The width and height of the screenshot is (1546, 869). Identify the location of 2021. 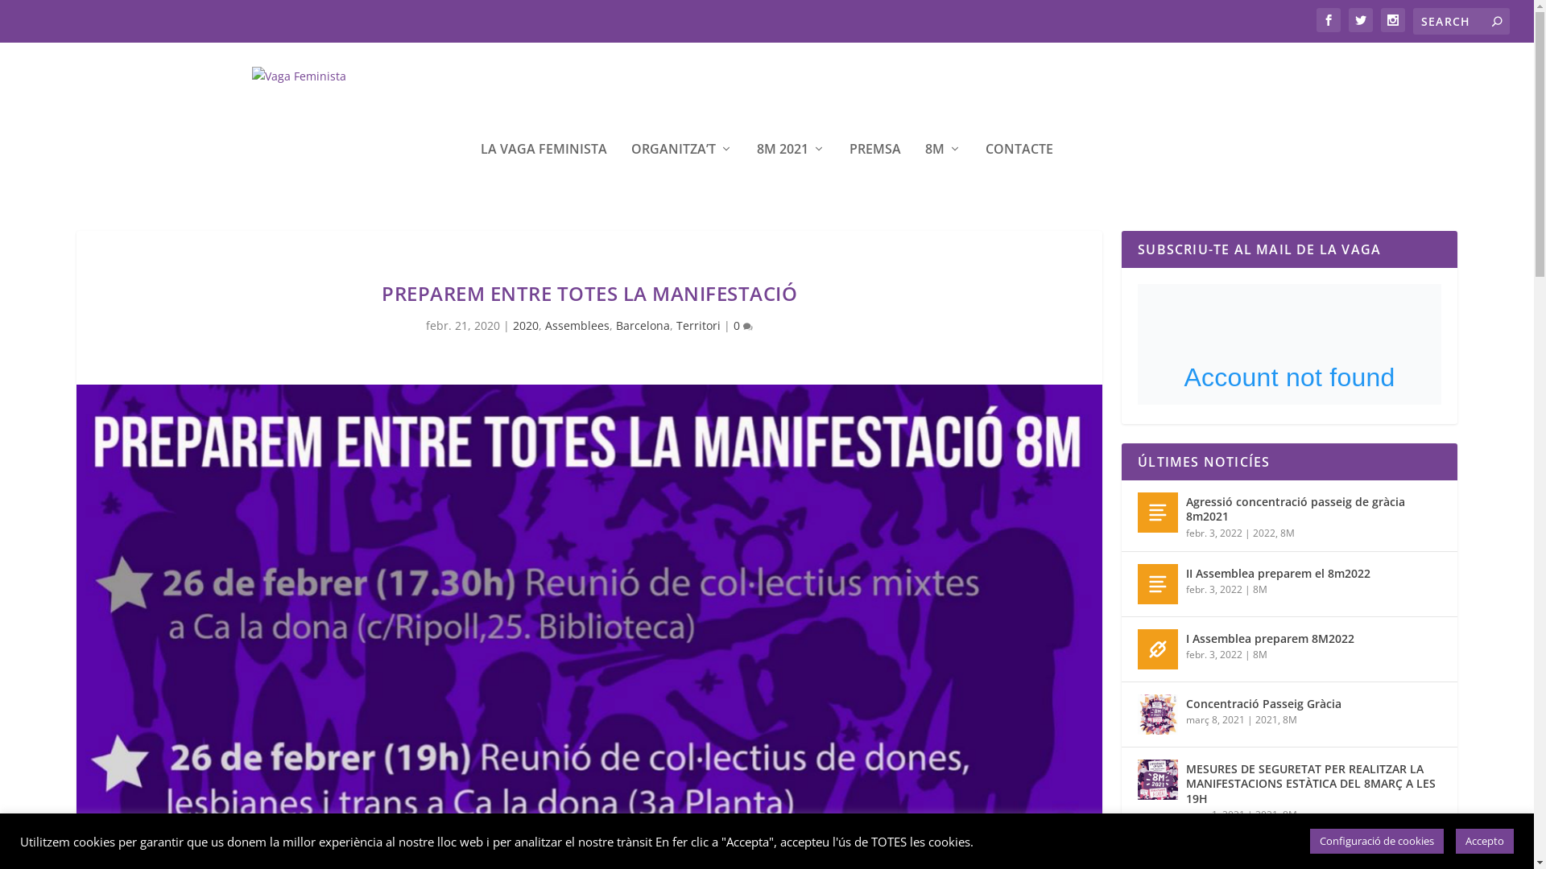
(1267, 814).